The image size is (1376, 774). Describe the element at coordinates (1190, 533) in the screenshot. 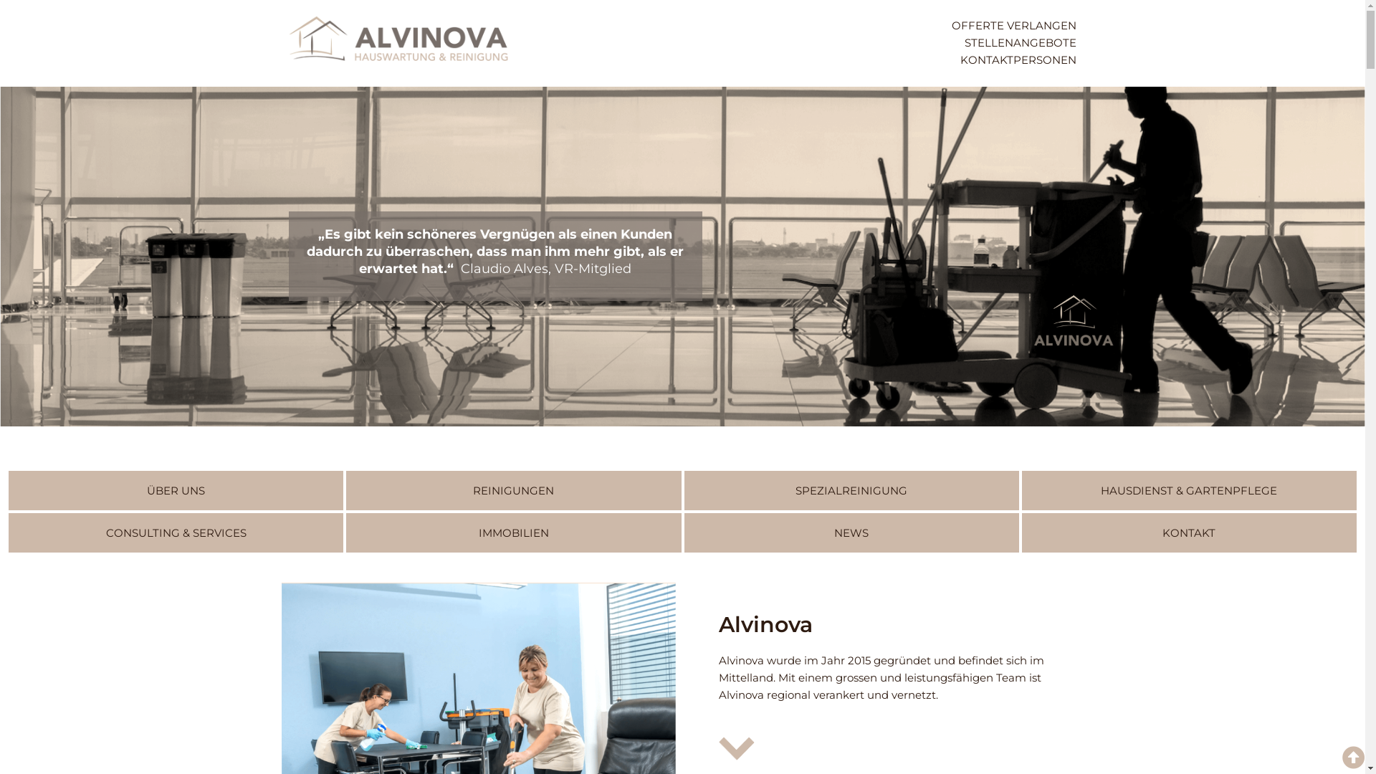

I see `KONTAKT` at that location.